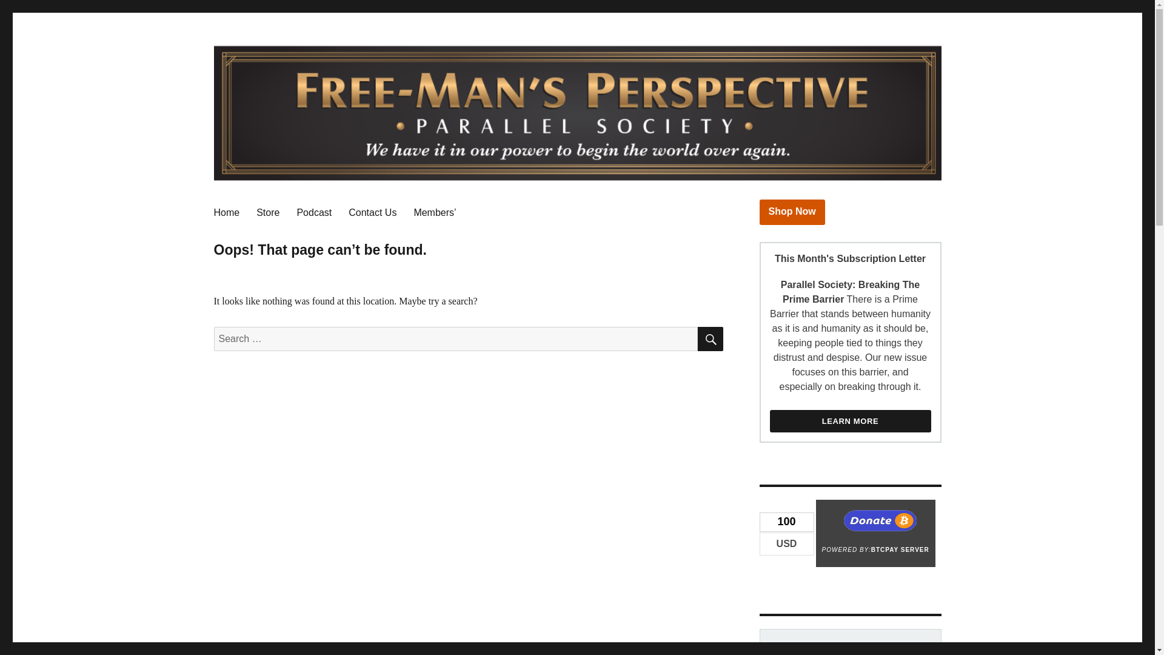  I want to click on Shop Now, so click(791, 212).